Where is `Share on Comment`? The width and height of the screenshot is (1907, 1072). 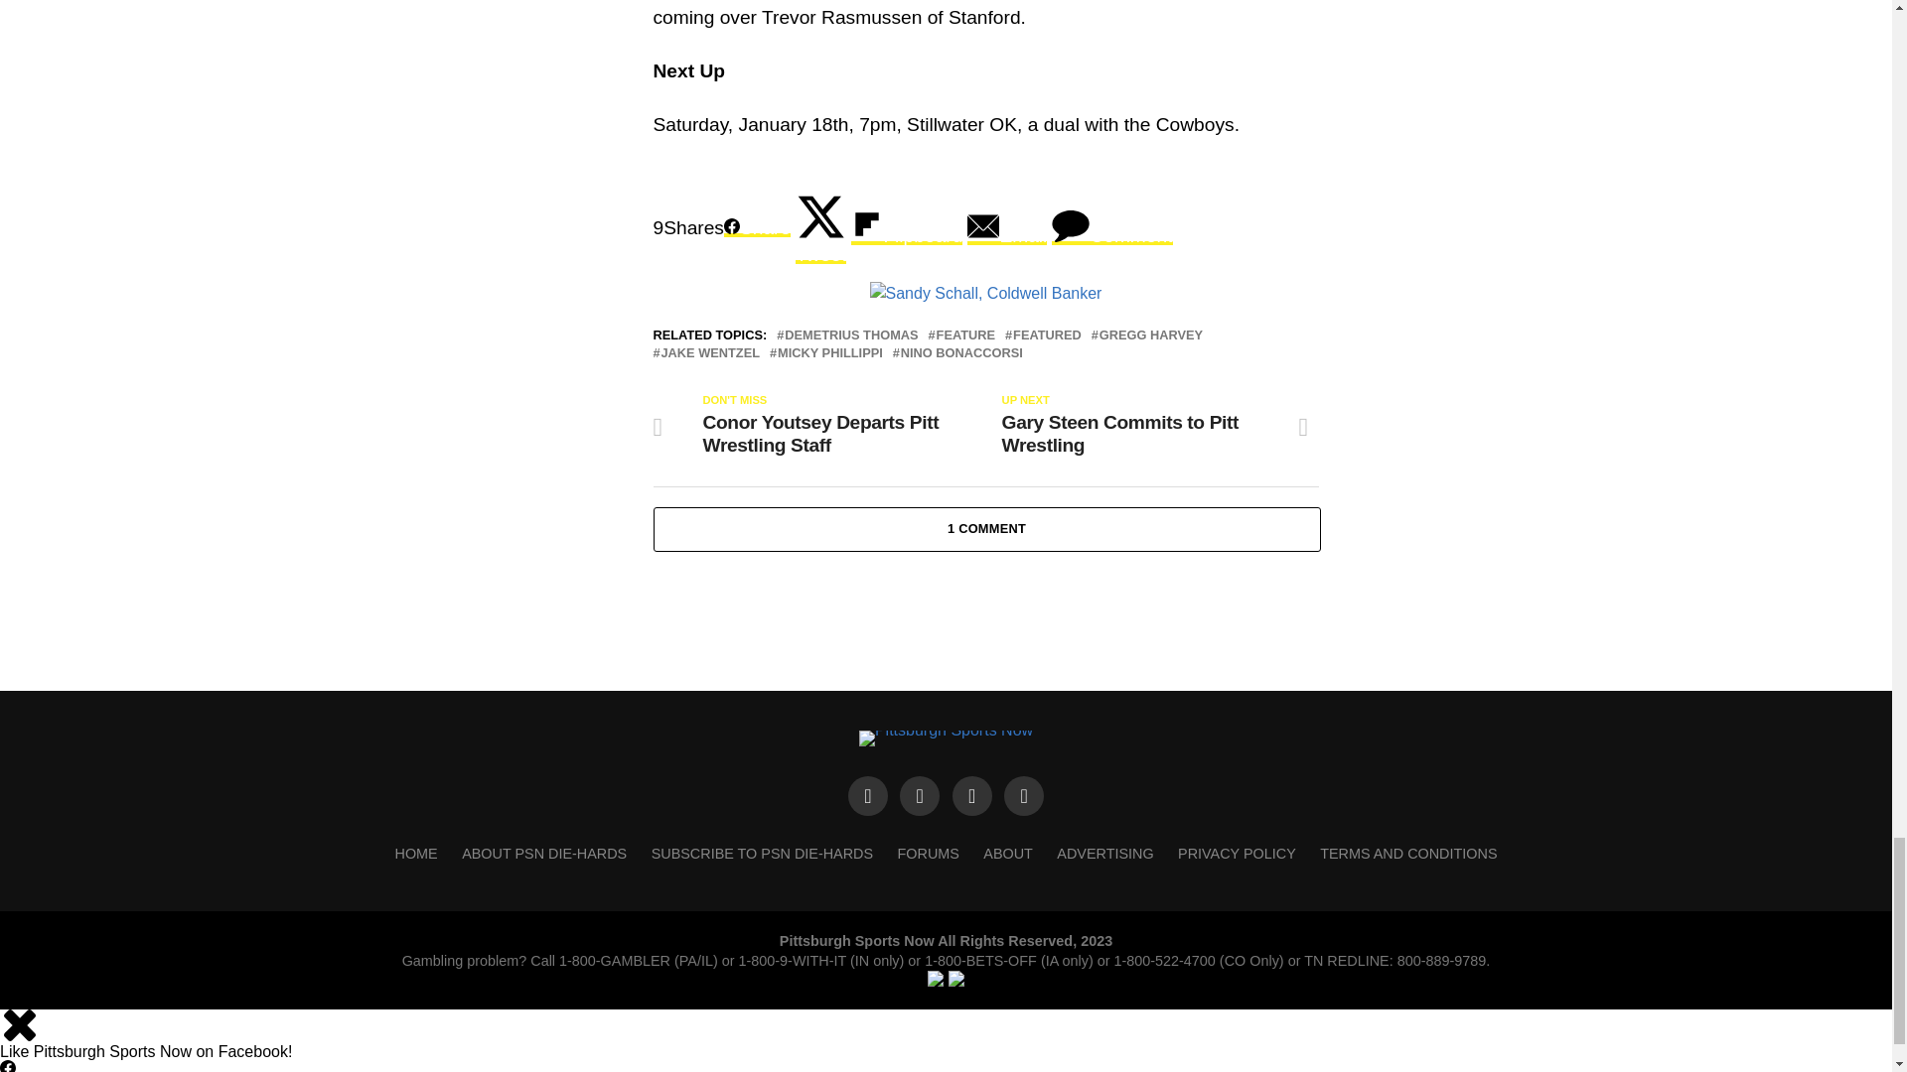 Share on Comment is located at coordinates (1112, 227).